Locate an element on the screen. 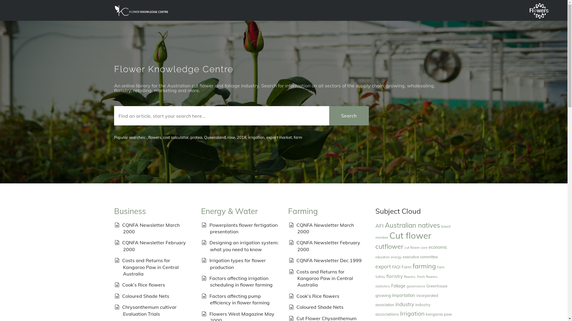 The height and width of the screenshot is (321, 572). Australian natives is located at coordinates (412, 225).